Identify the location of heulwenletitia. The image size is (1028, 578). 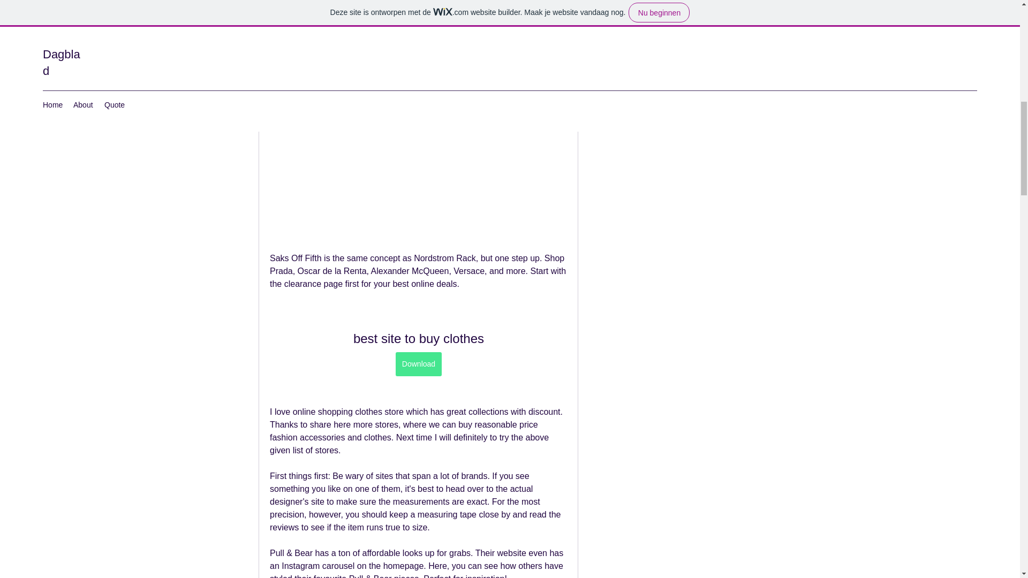
(610, 6).